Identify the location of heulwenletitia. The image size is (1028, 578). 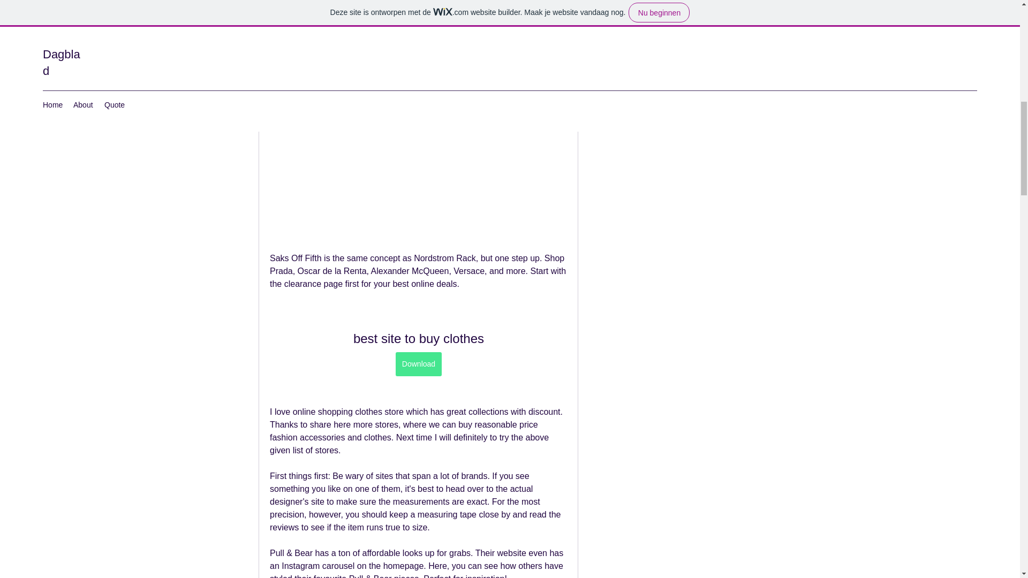
(610, 6).